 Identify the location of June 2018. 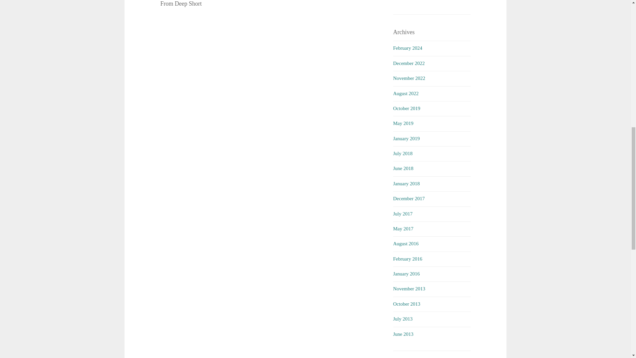
(403, 168).